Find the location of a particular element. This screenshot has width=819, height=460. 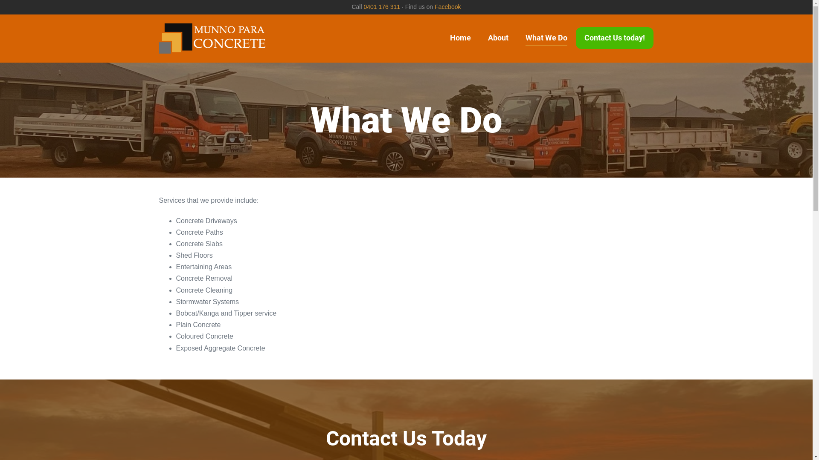

Facebook is located at coordinates (448, 7).